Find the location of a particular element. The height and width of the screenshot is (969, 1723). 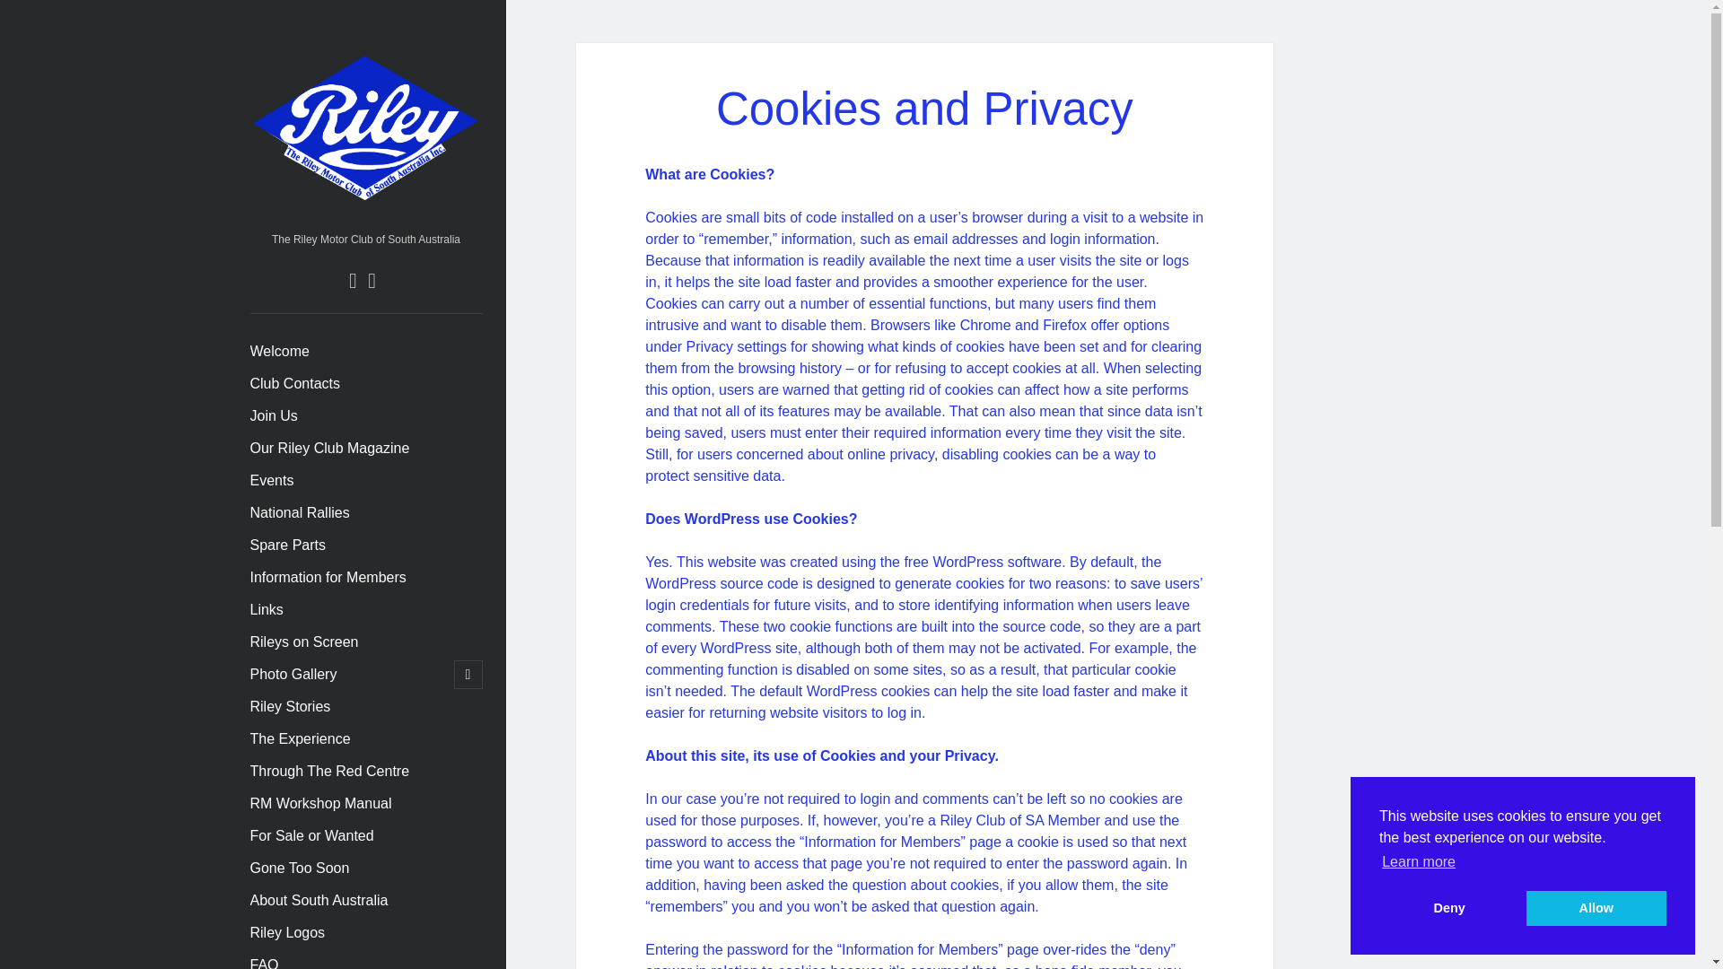

National Rallies is located at coordinates (300, 513).